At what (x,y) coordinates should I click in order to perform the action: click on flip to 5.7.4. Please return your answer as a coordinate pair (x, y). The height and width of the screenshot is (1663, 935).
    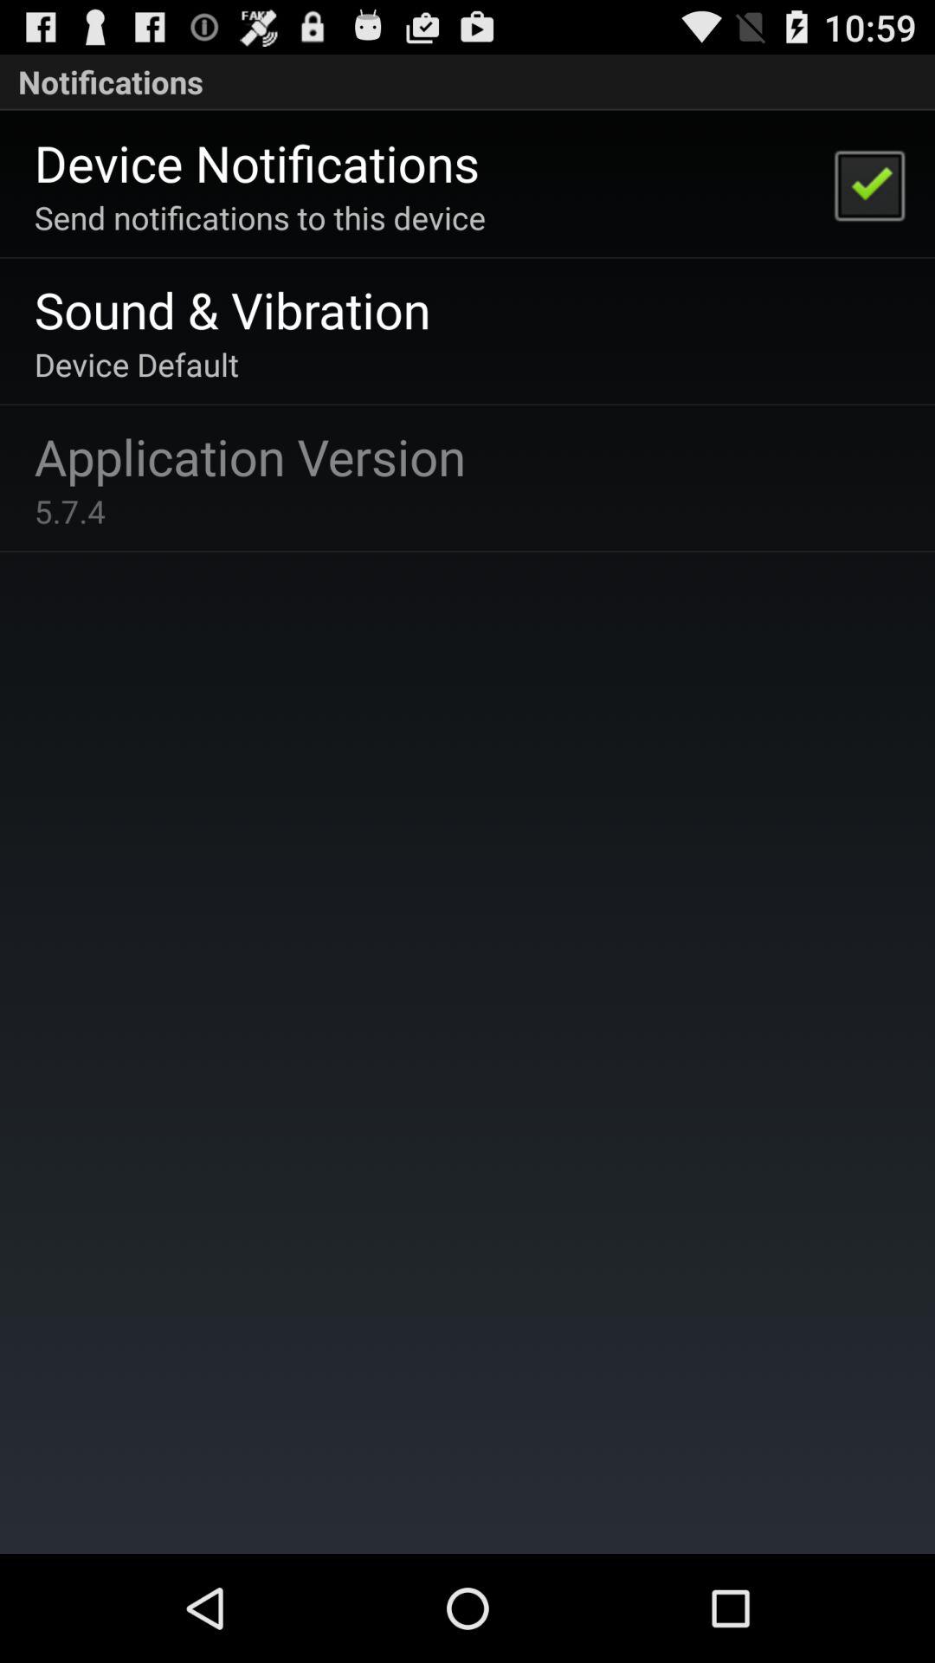
    Looking at the image, I should click on (69, 511).